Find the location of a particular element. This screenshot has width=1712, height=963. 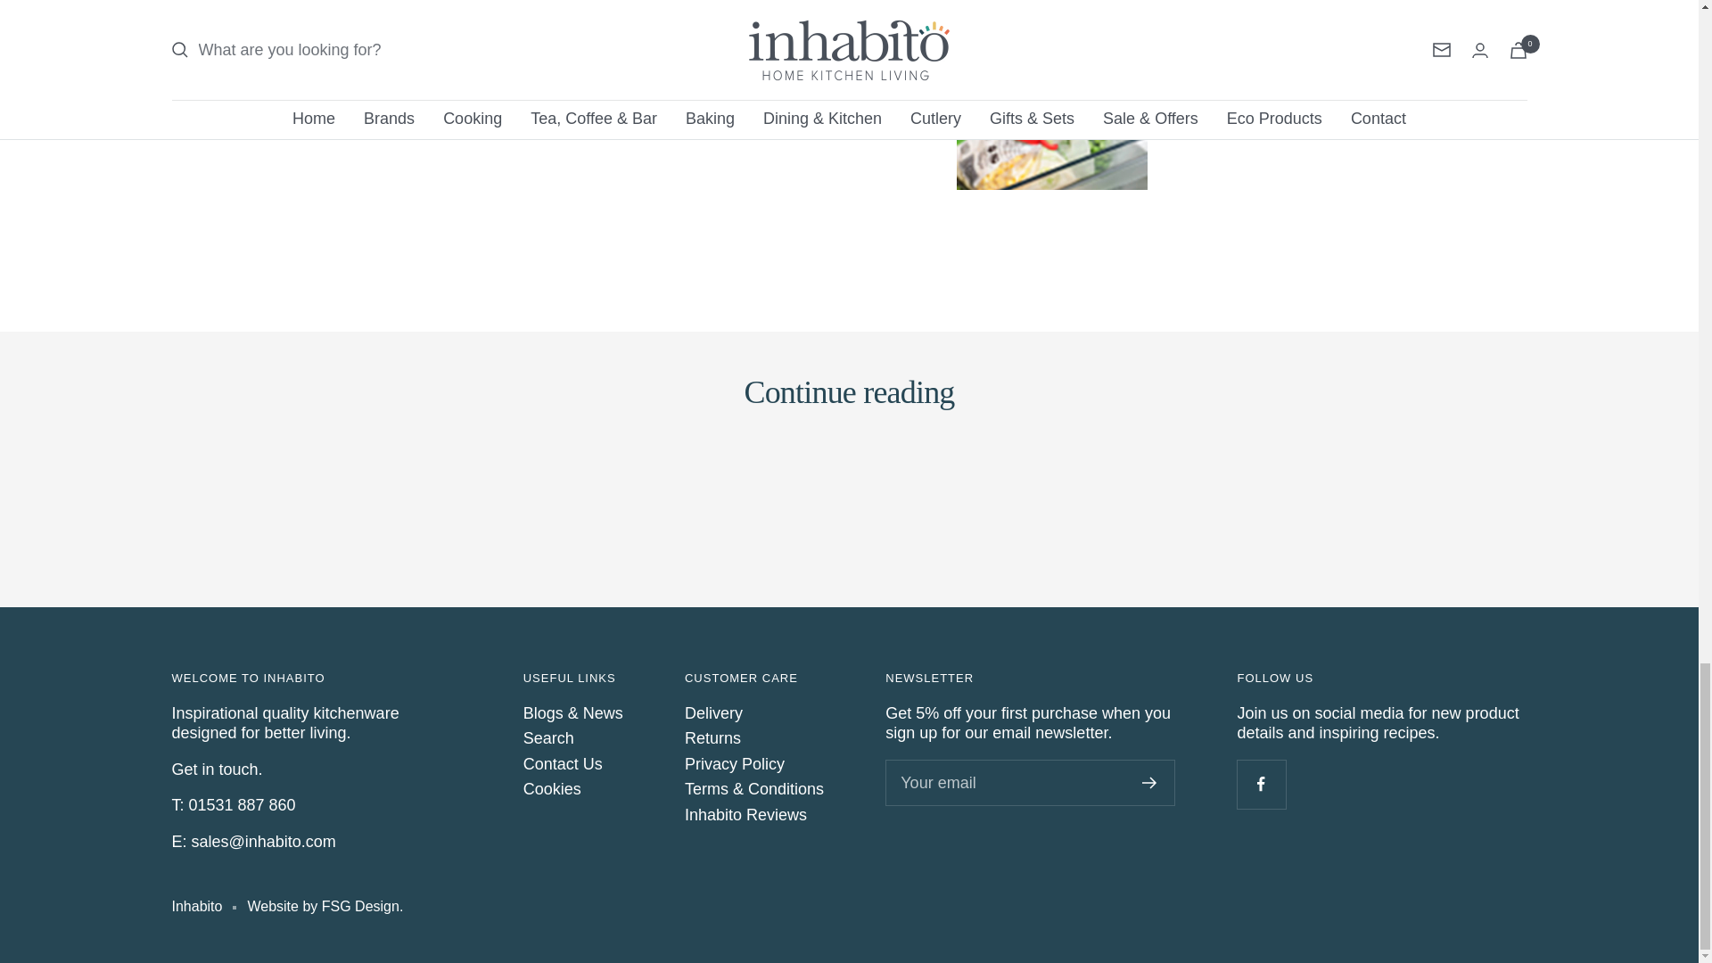

Eco Food Ties is located at coordinates (1052, 135).